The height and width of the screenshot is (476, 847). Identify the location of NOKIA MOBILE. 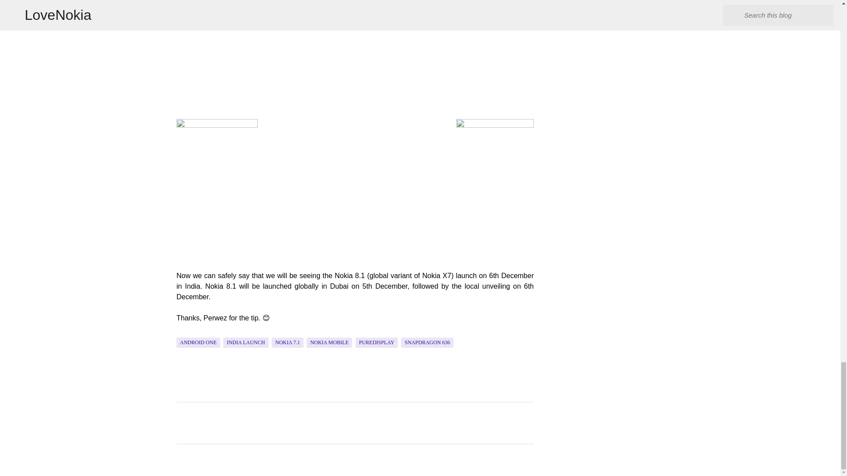
(329, 342).